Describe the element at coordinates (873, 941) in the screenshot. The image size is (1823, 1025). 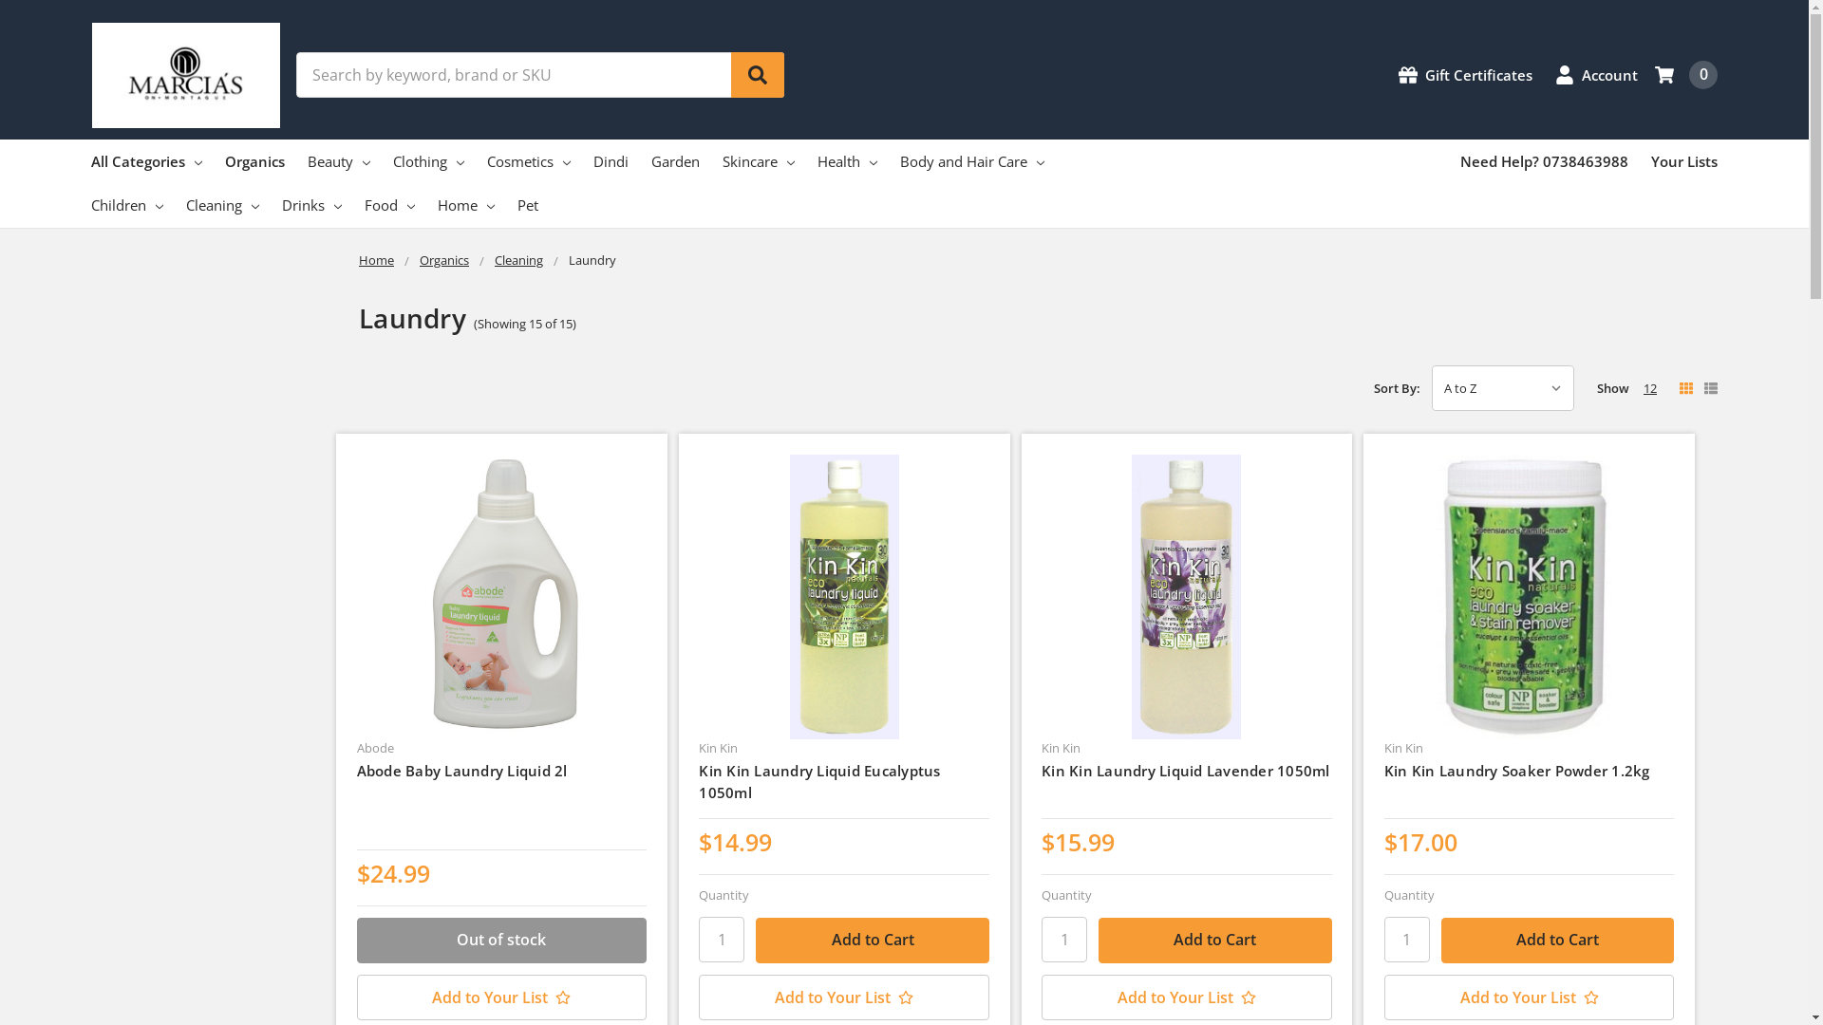
I see `Add to Cart` at that location.